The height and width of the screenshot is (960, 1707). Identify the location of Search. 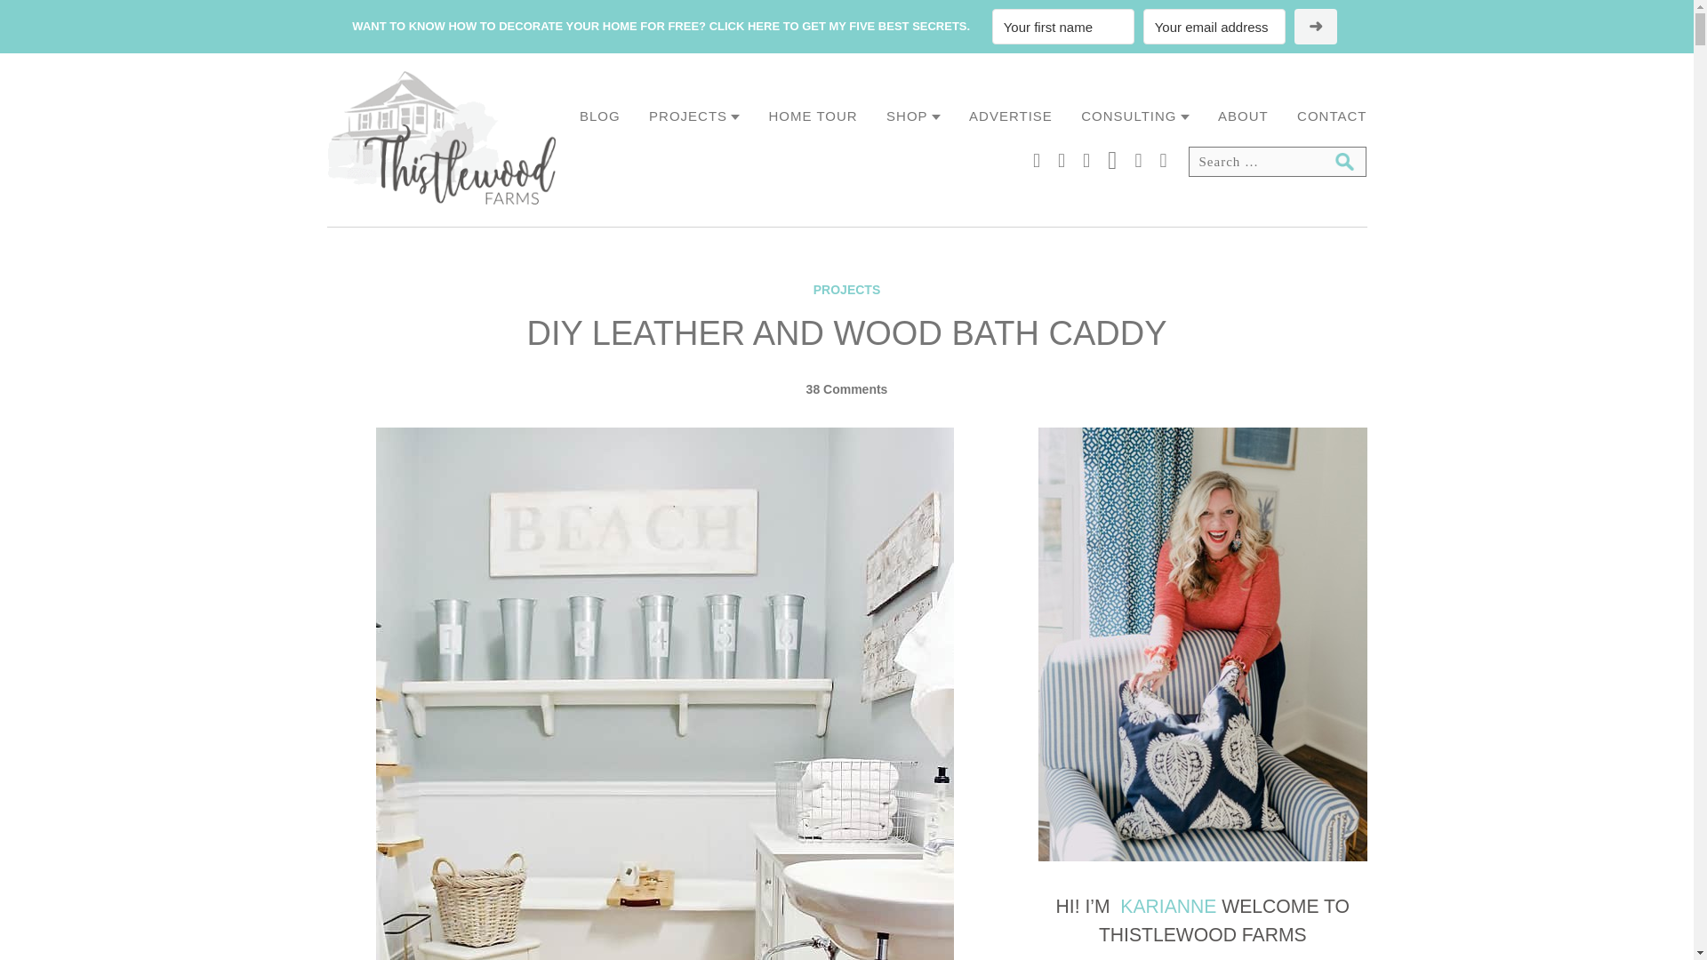
(1344, 162).